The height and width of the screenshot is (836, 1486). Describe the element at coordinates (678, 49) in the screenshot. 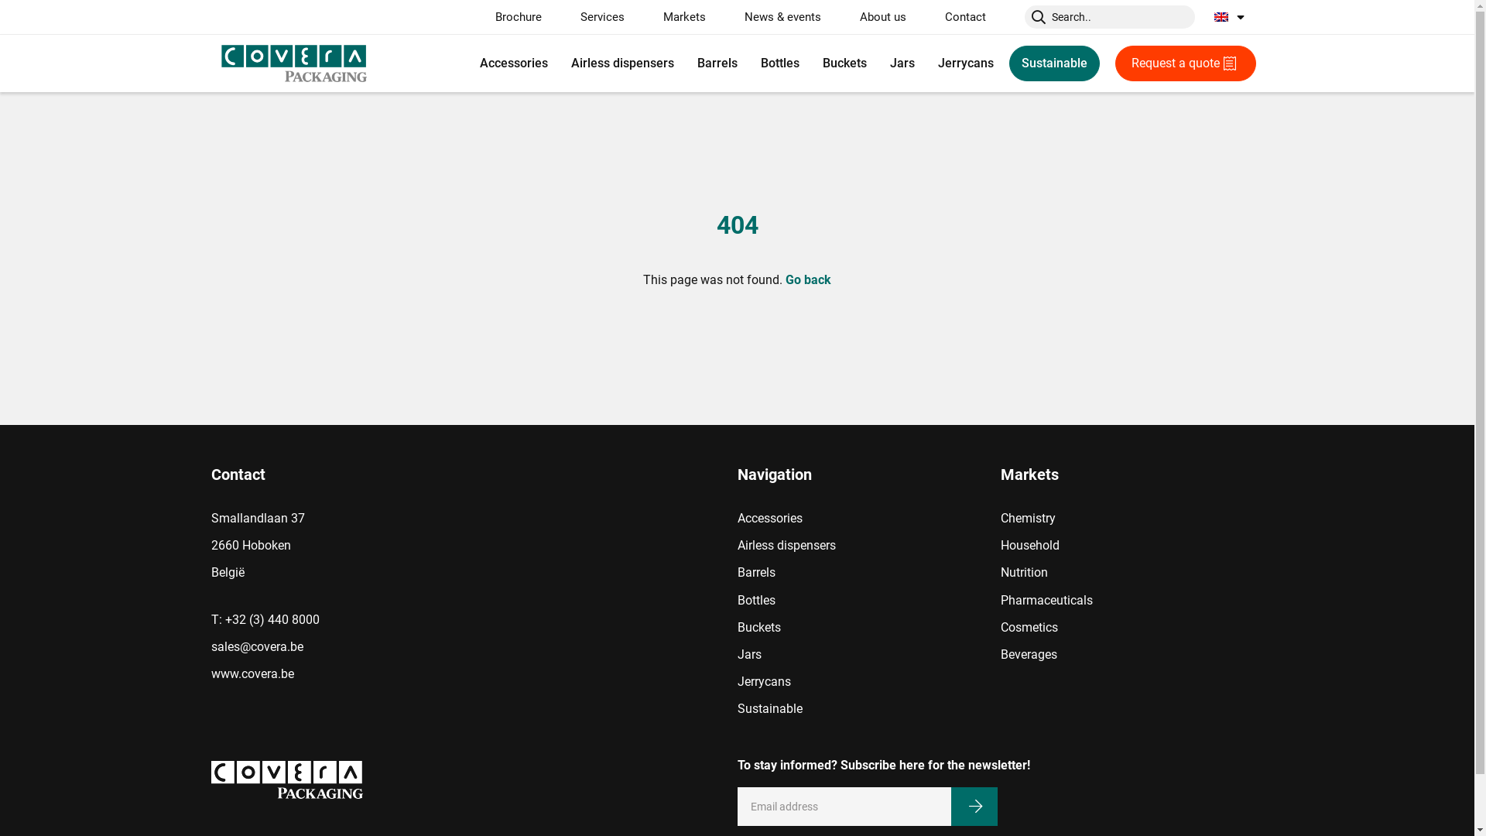

I see `Nutrition` at that location.